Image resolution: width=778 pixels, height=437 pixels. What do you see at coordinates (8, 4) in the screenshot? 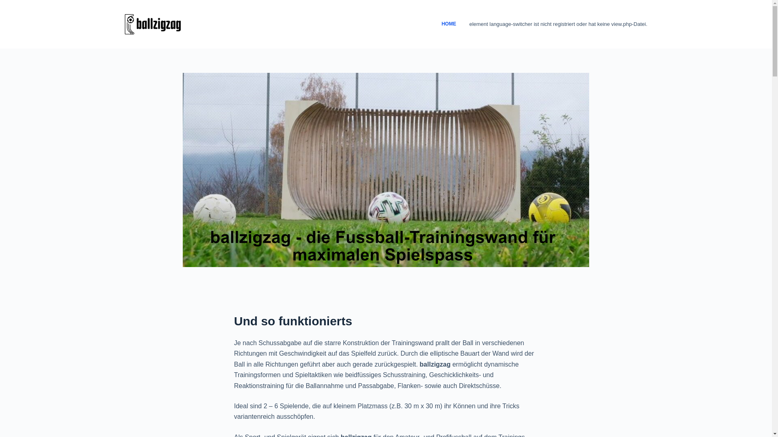
I see `Zum Inhalt springen` at bounding box center [8, 4].